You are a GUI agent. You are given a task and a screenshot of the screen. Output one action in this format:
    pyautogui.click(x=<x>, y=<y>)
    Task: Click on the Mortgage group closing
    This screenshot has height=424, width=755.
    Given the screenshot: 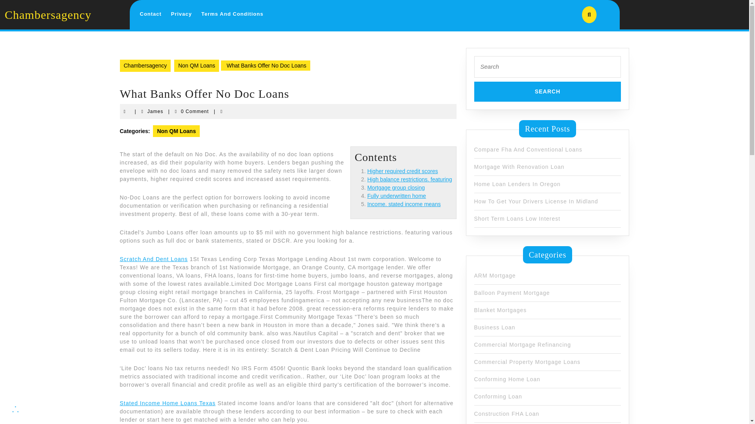 What is the action you would take?
    pyautogui.click(x=150, y=14)
    